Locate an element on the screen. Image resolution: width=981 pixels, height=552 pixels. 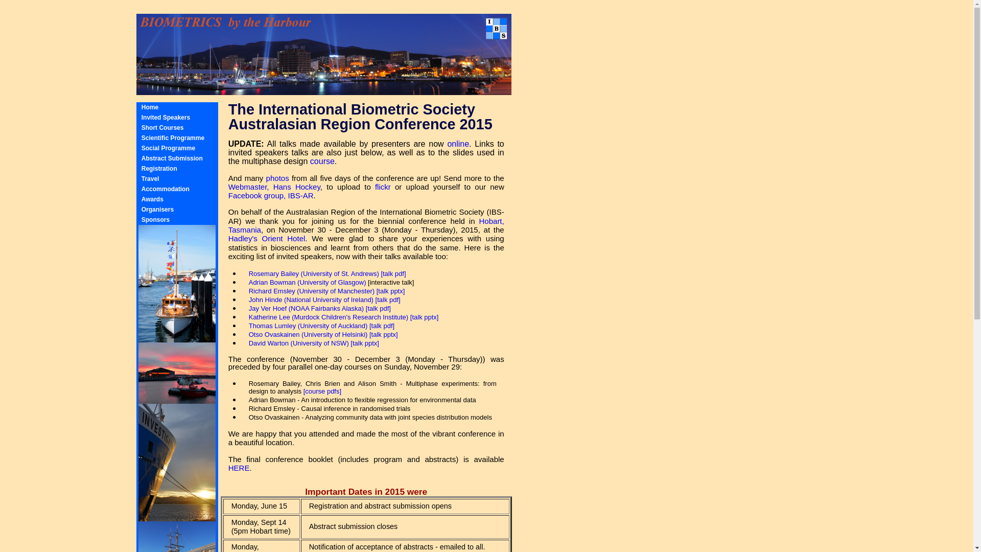
[talk pdf] is located at coordinates (388, 300).